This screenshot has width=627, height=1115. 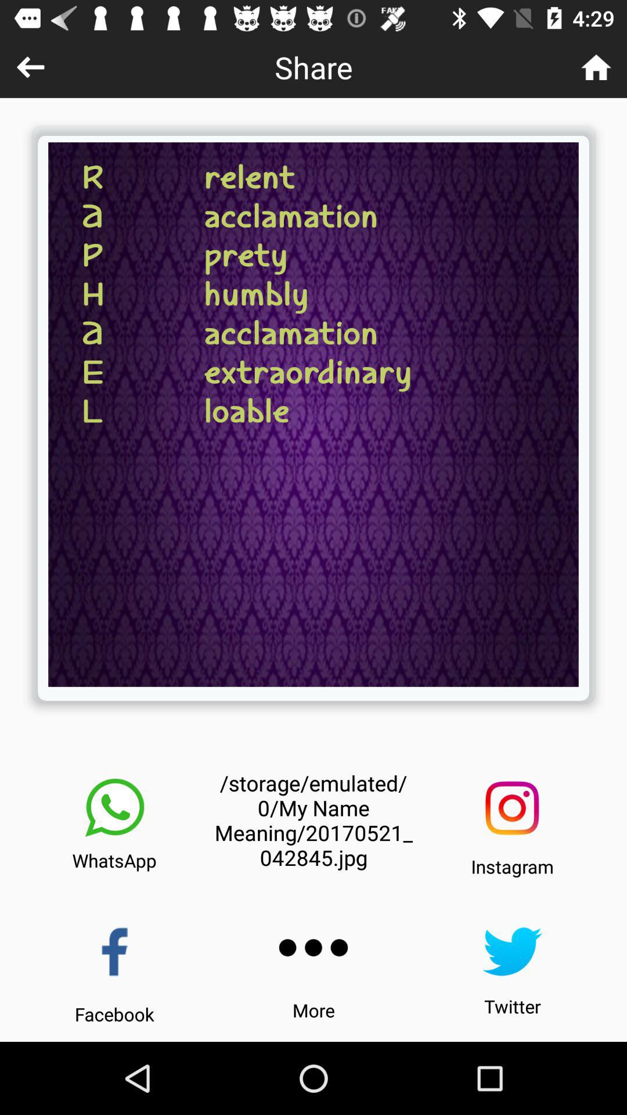 What do you see at coordinates (512, 808) in the screenshot?
I see `tap the icon next to the storage emulated 0 icon` at bounding box center [512, 808].